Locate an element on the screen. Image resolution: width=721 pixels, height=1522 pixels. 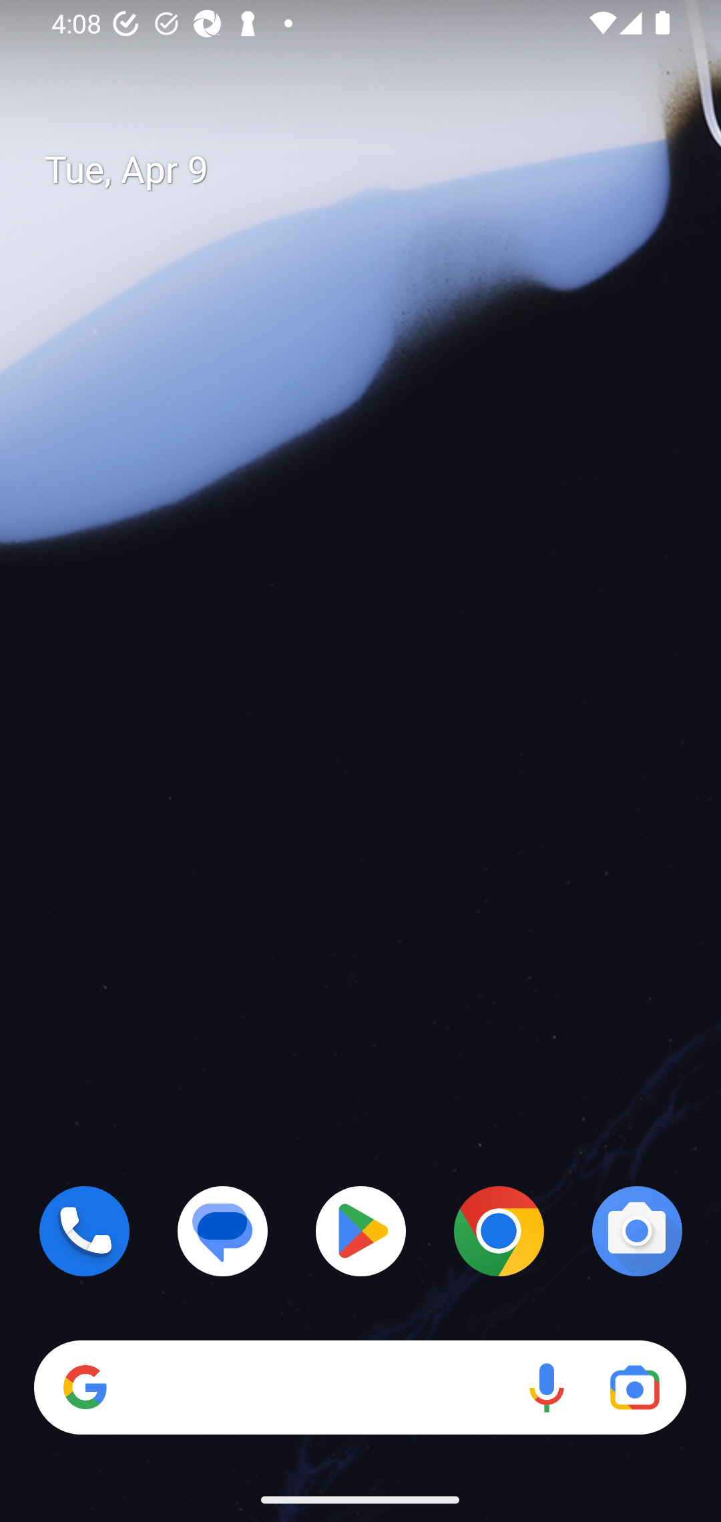
Voice search is located at coordinates (546, 1388).